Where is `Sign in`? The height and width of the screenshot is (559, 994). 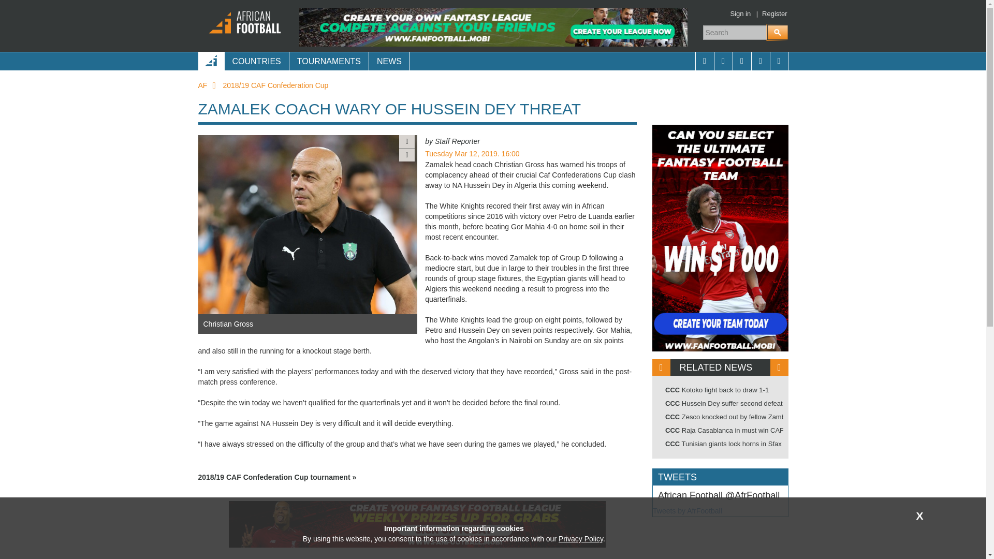 Sign in is located at coordinates (740, 13).